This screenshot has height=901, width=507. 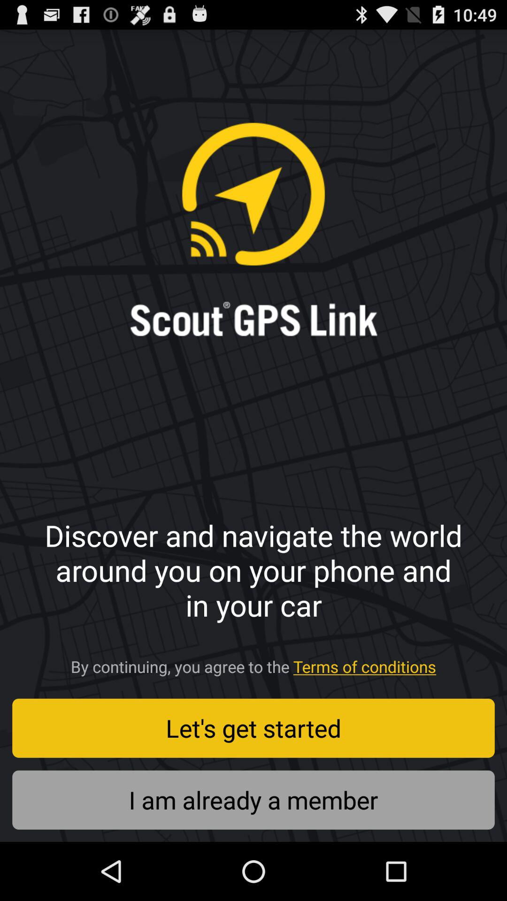 What do you see at coordinates (253, 800) in the screenshot?
I see `select item below let s get item` at bounding box center [253, 800].